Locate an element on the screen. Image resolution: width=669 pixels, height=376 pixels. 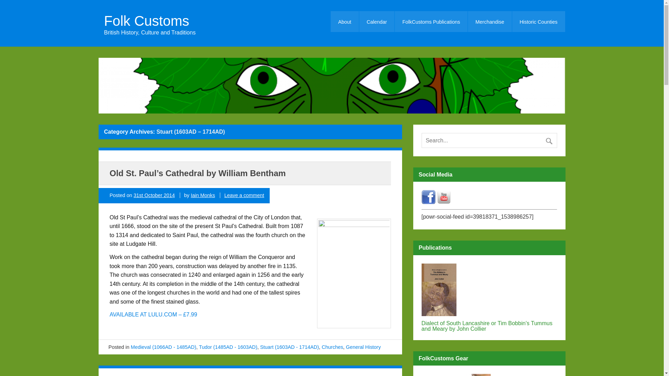
Merchandise is located at coordinates (490, 22).